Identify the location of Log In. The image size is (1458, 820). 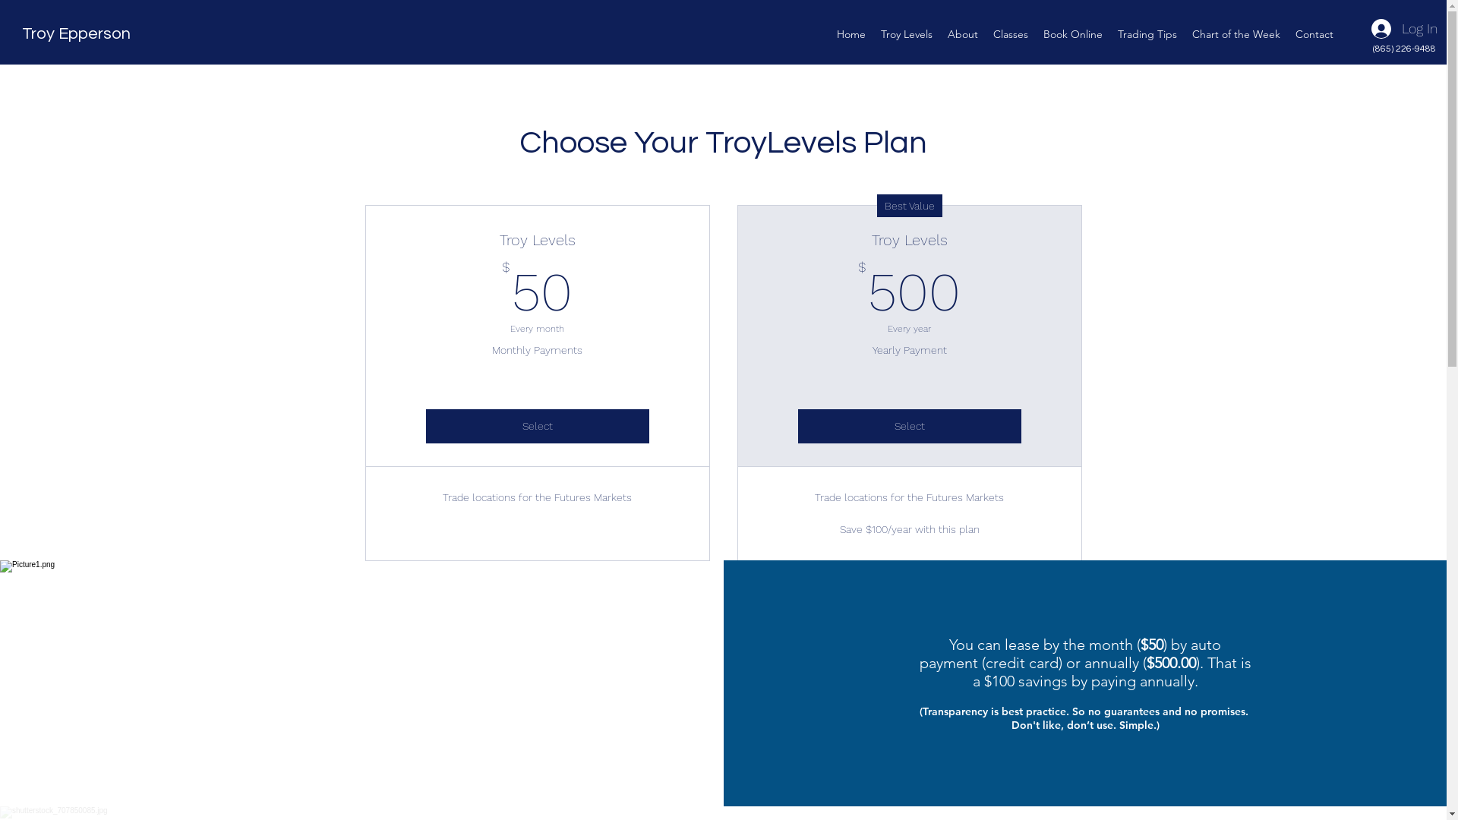
(1405, 29).